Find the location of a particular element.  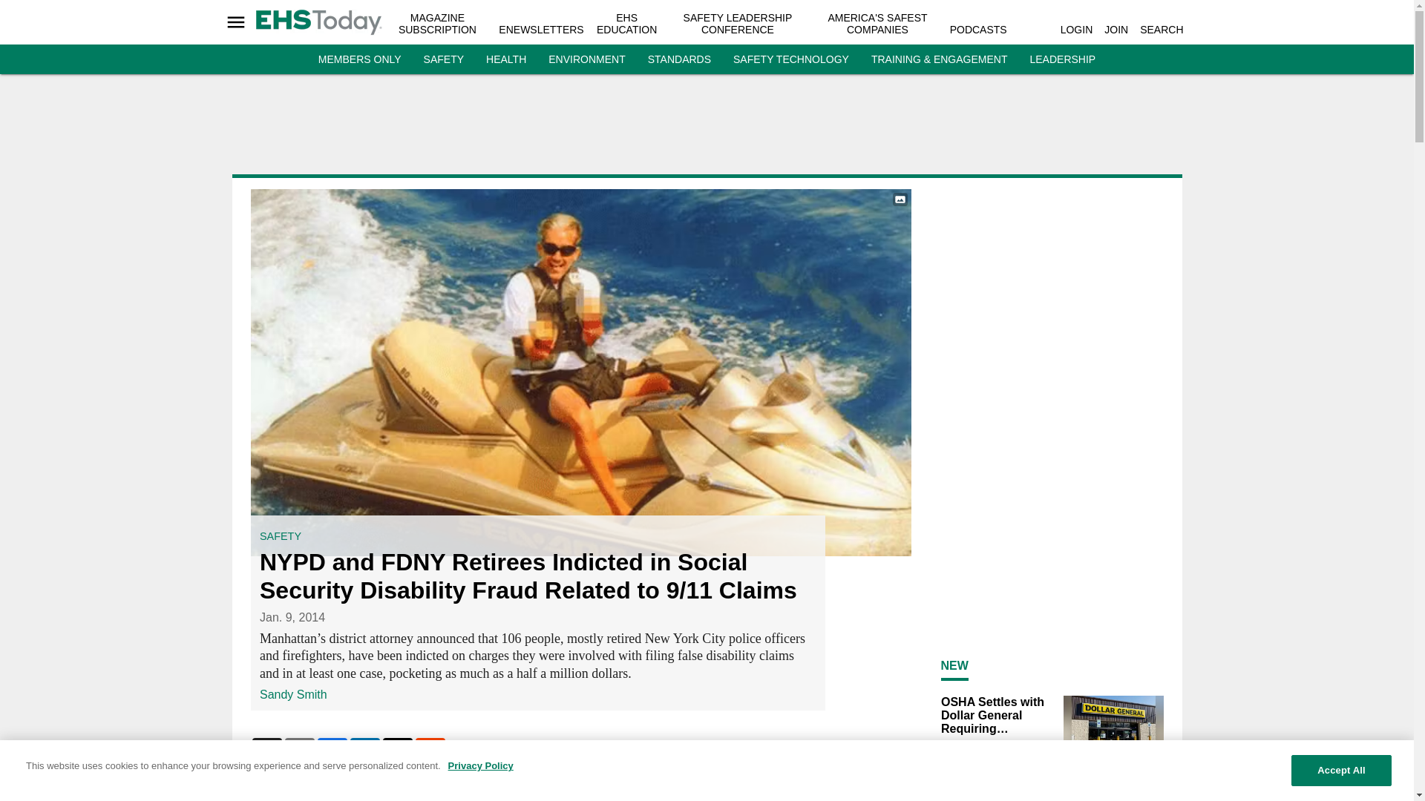

SAFETY TECHNOLOGY is located at coordinates (791, 59).